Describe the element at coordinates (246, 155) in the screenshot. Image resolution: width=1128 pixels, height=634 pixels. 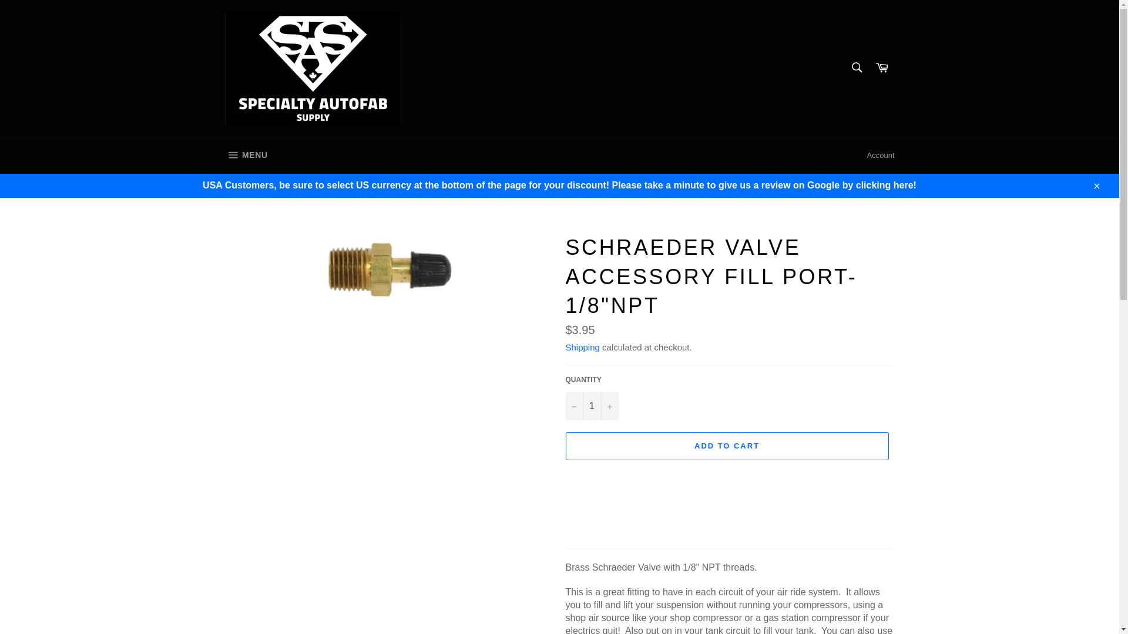
I see `Cart` at that location.